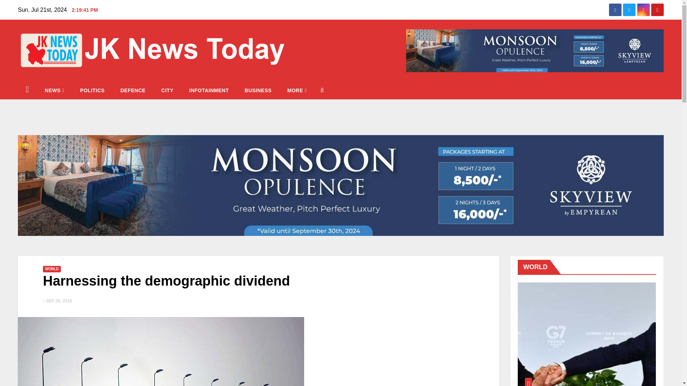 This screenshot has height=386, width=687. What do you see at coordinates (258, 90) in the screenshot?
I see `BUSINESS` at bounding box center [258, 90].